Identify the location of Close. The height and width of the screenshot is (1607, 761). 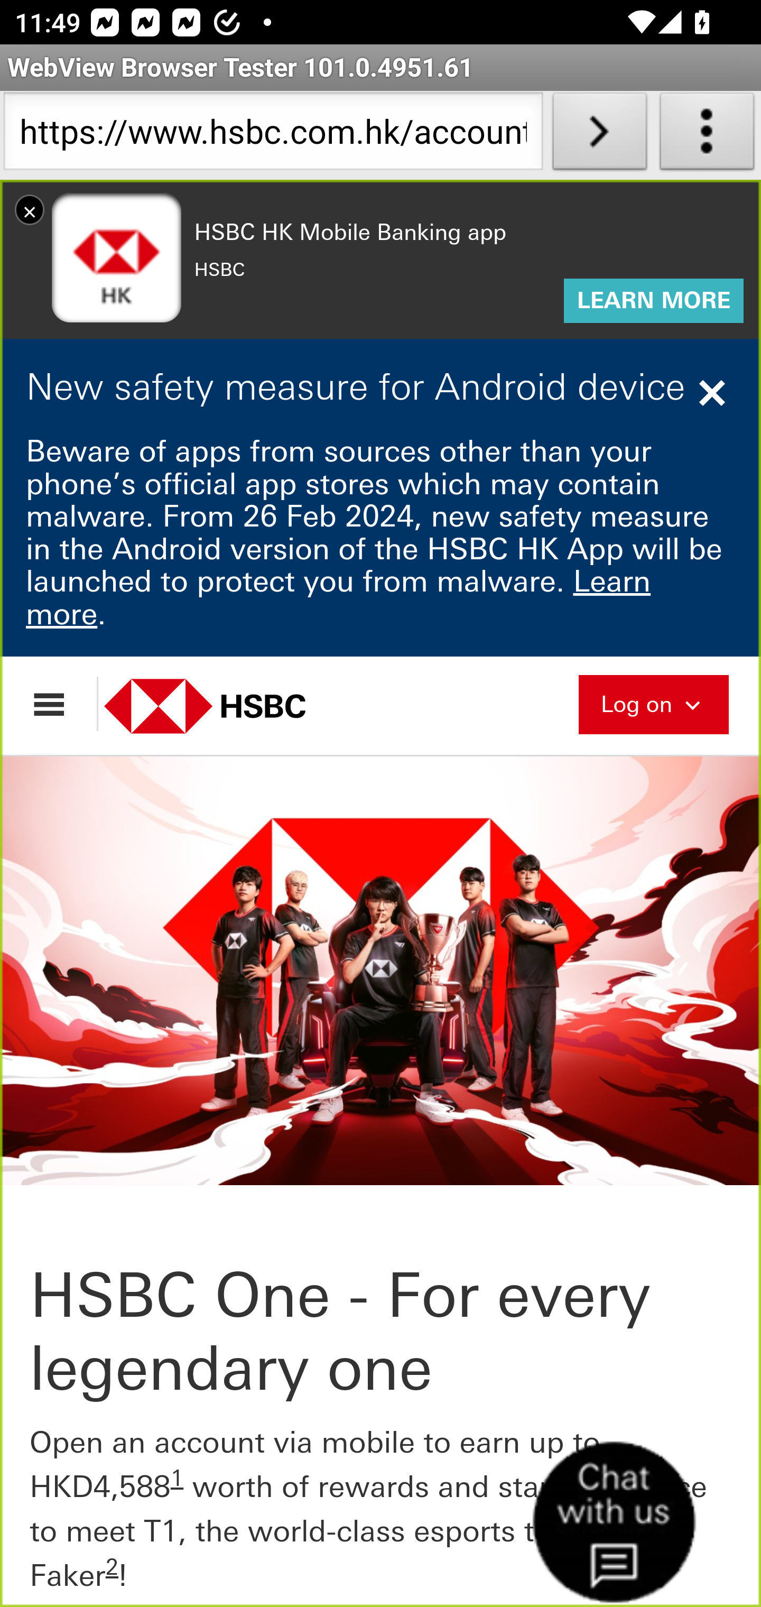
(714, 393).